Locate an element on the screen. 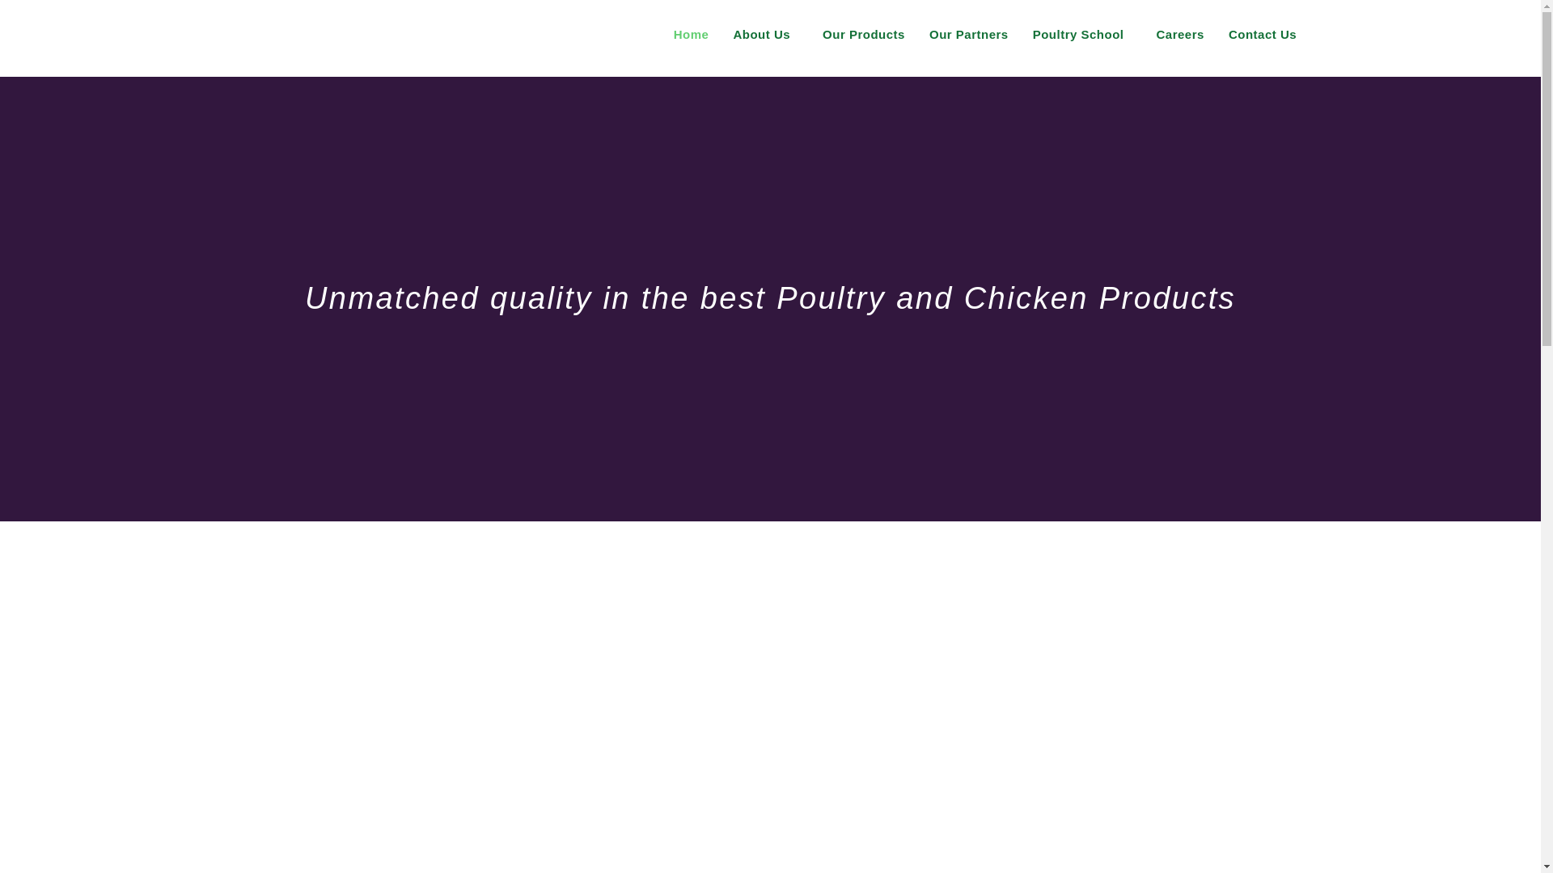 This screenshot has width=1553, height=873. Our Partners is located at coordinates (969, 34).